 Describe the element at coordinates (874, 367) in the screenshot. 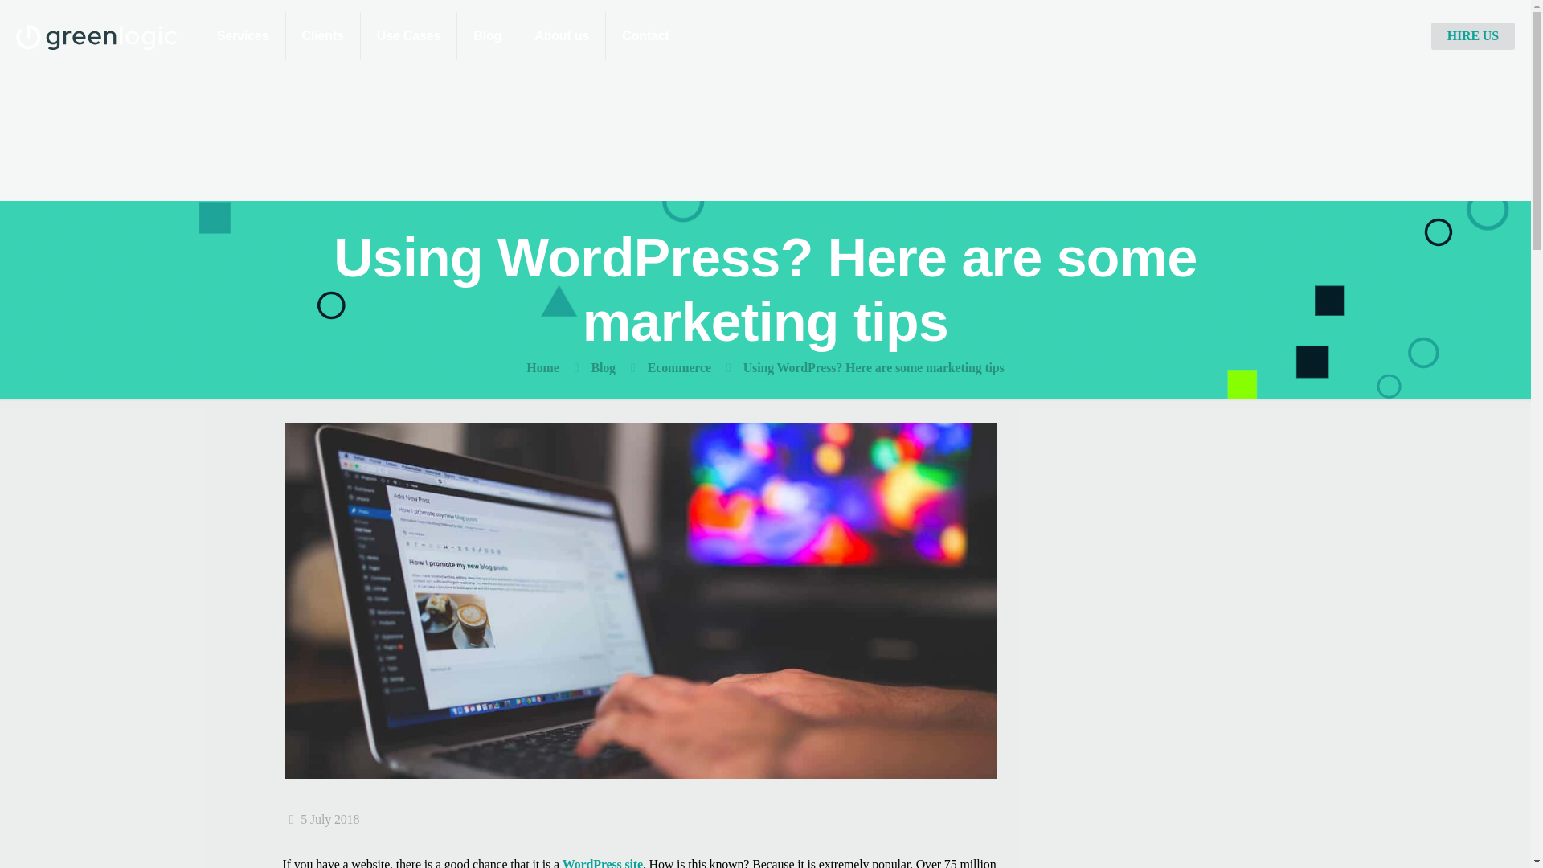

I see `Using WordPress? Here are some marketing tips` at that location.